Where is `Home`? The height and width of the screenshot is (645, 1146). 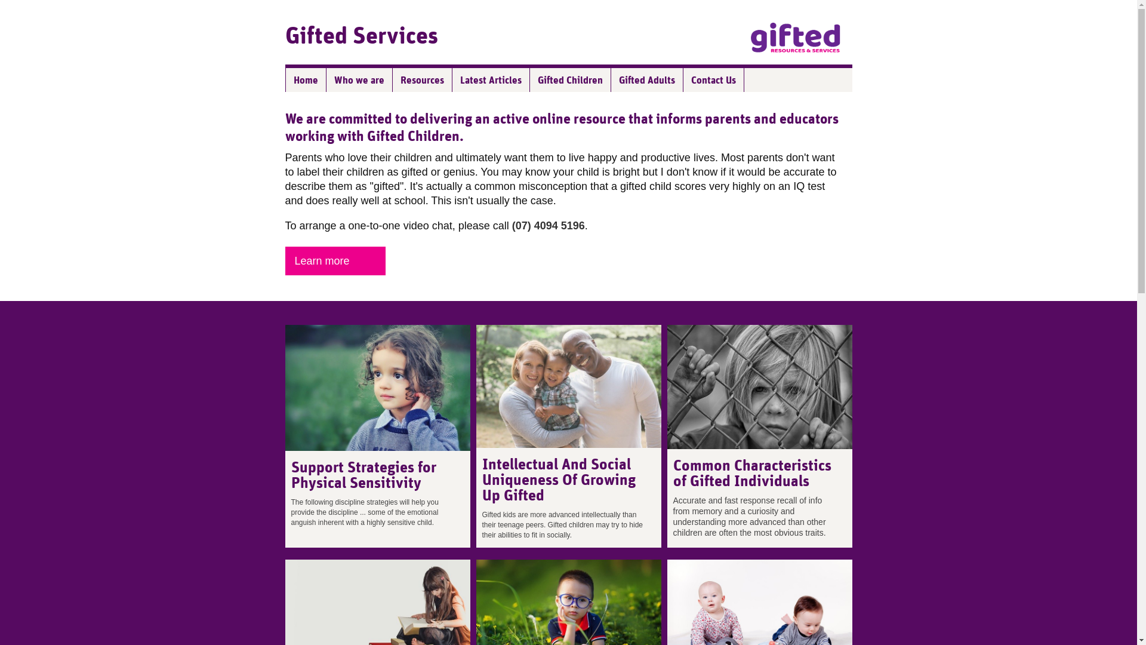 Home is located at coordinates (306, 80).